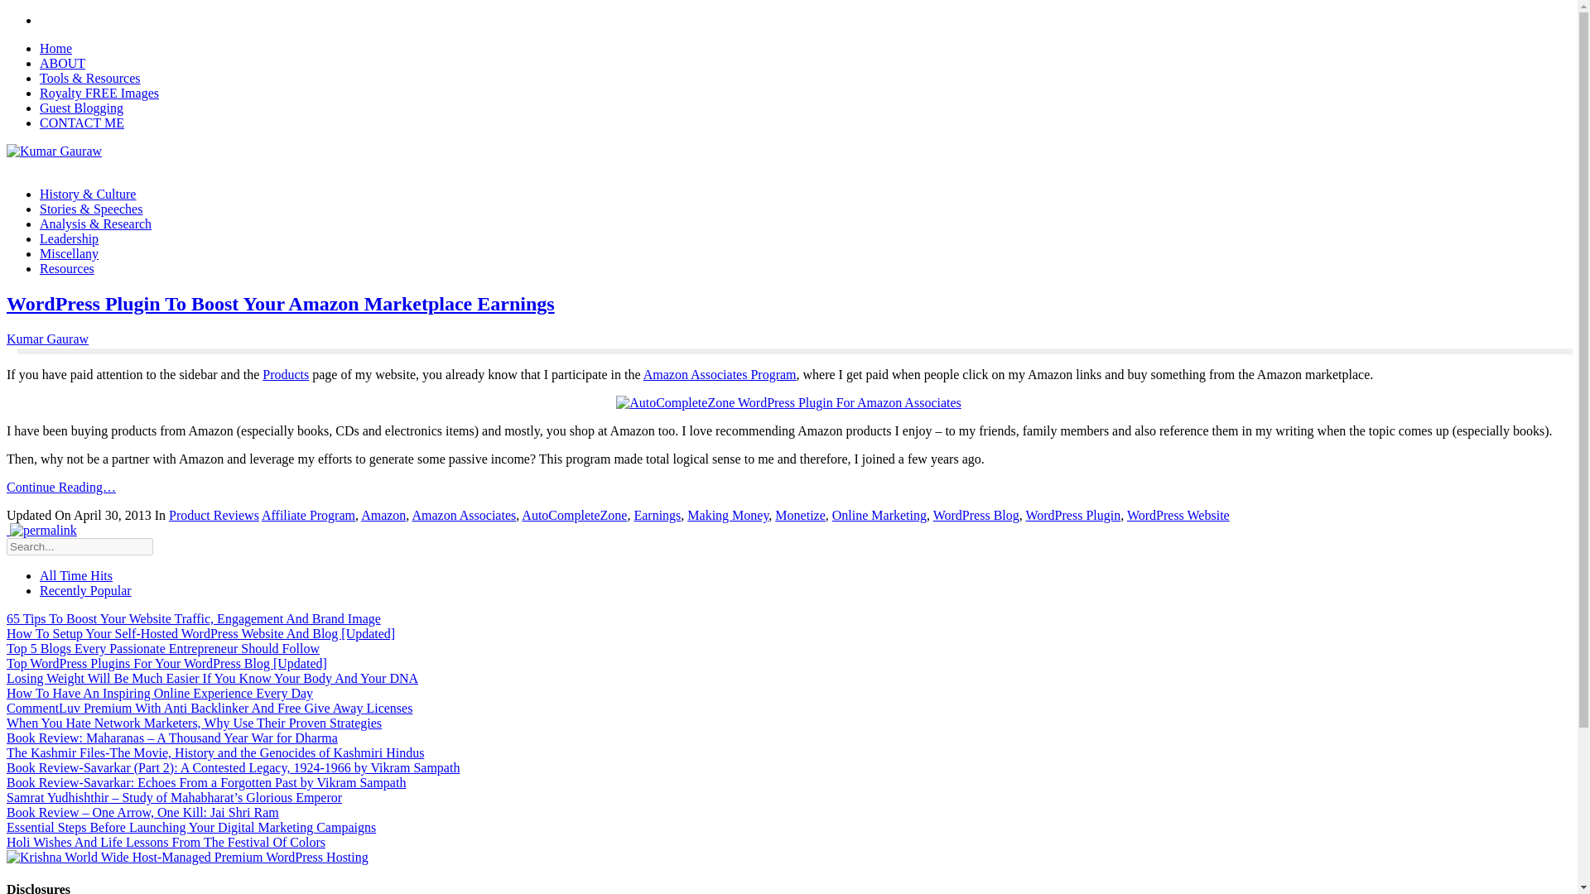  I want to click on Top 5 Blogs Every Passionate Entrepreneur Should Follow, so click(162, 648).